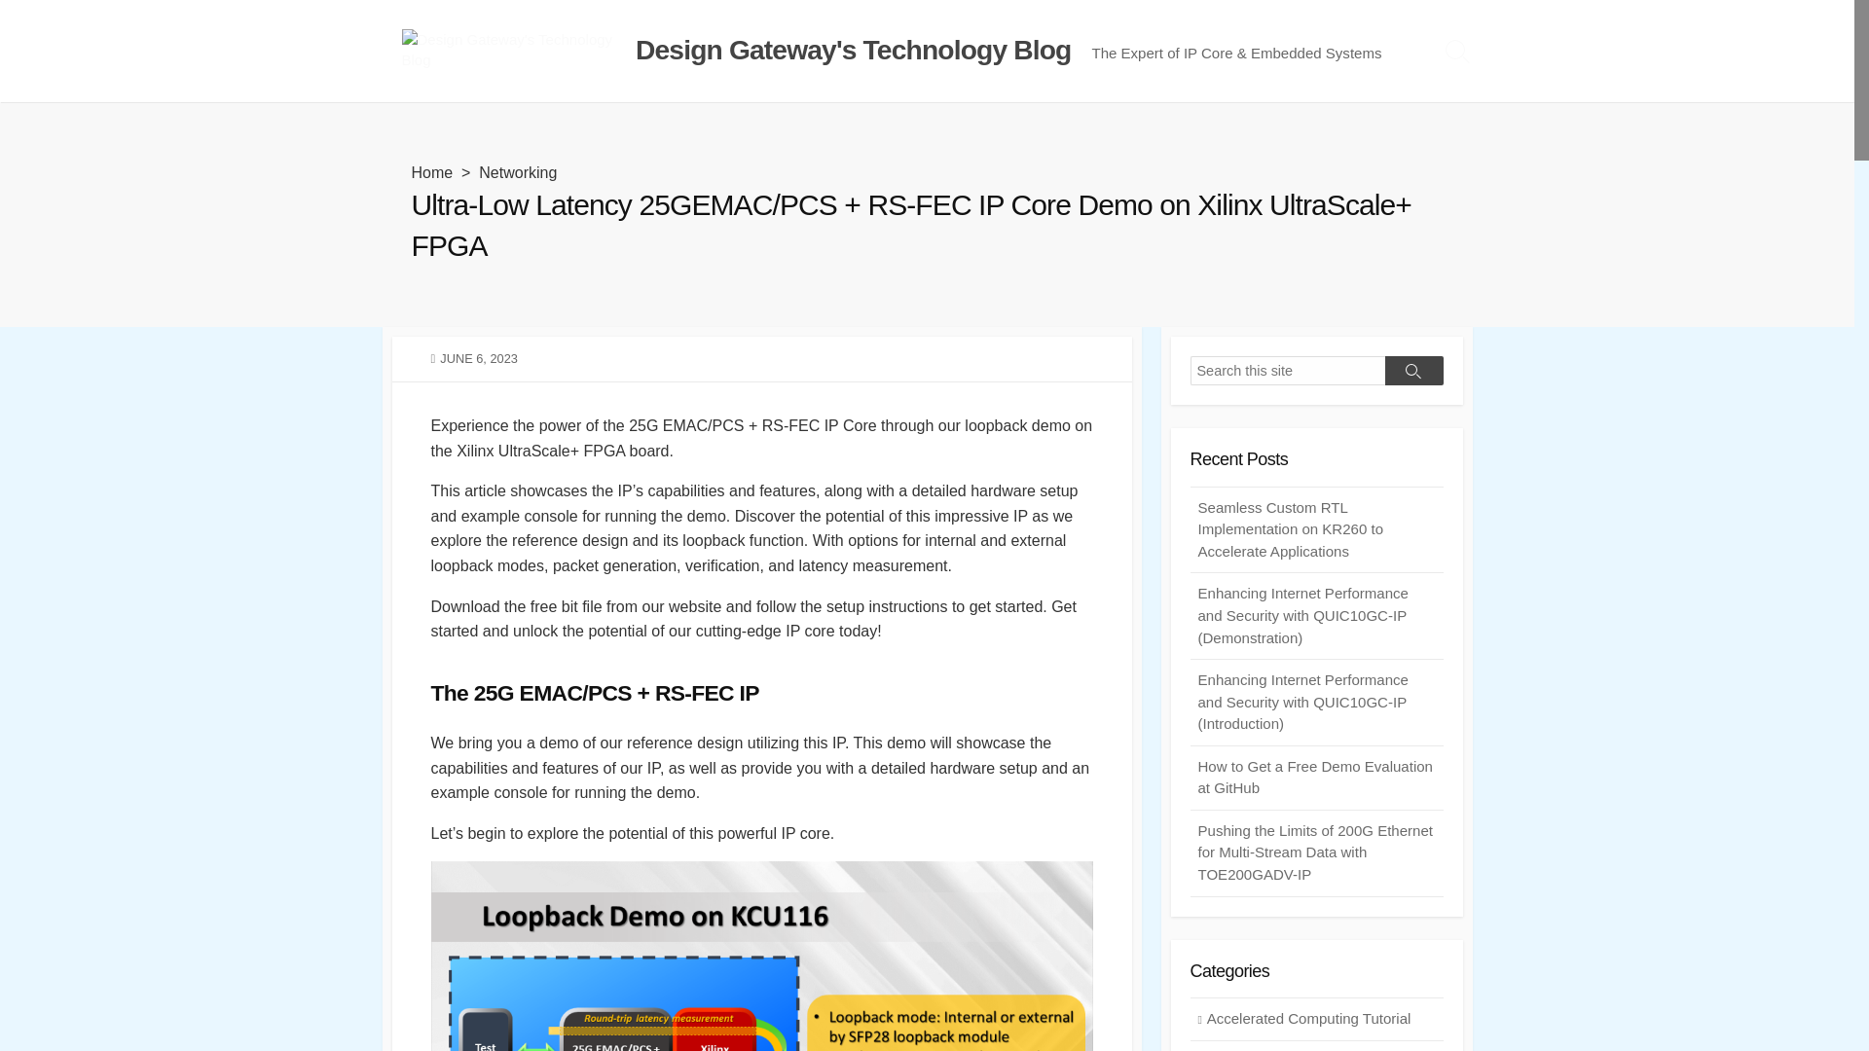 The width and height of the screenshot is (1869, 1051). Describe the element at coordinates (1316, 1019) in the screenshot. I see `Accelerated Computing Tutorial` at that location.